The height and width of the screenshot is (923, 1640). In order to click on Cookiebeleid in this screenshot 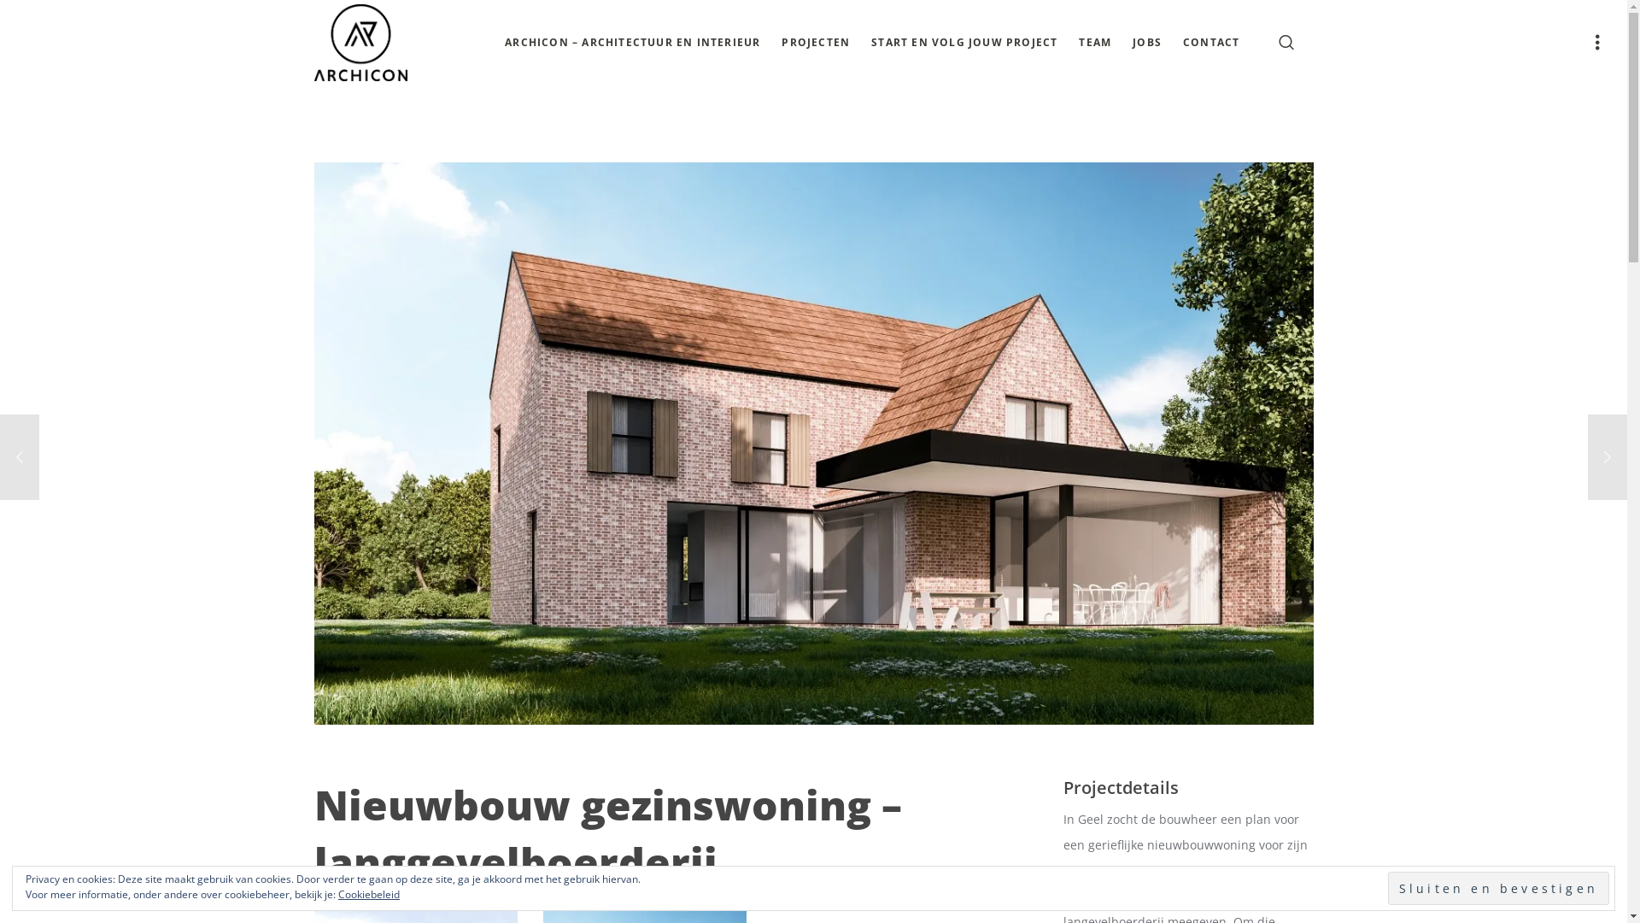, I will do `click(369, 894)`.